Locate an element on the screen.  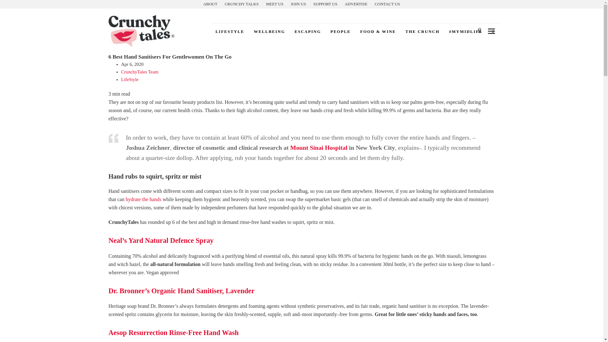
ADVERTISE is located at coordinates (356, 4).